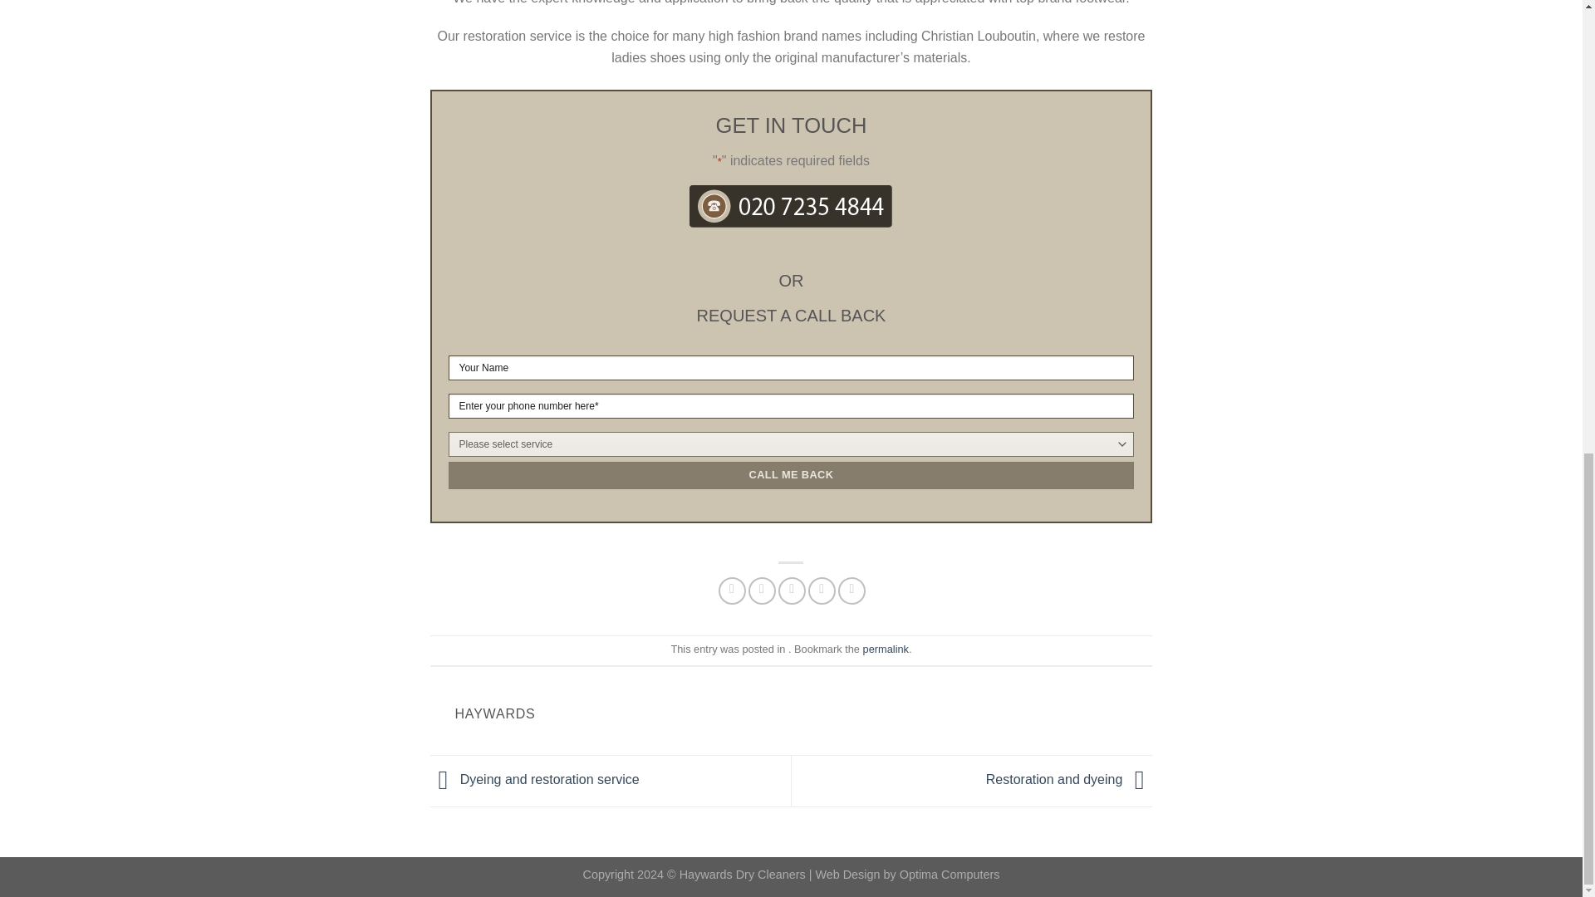  Describe the element at coordinates (535, 779) in the screenshot. I see `Dyeing and restoration service` at that location.